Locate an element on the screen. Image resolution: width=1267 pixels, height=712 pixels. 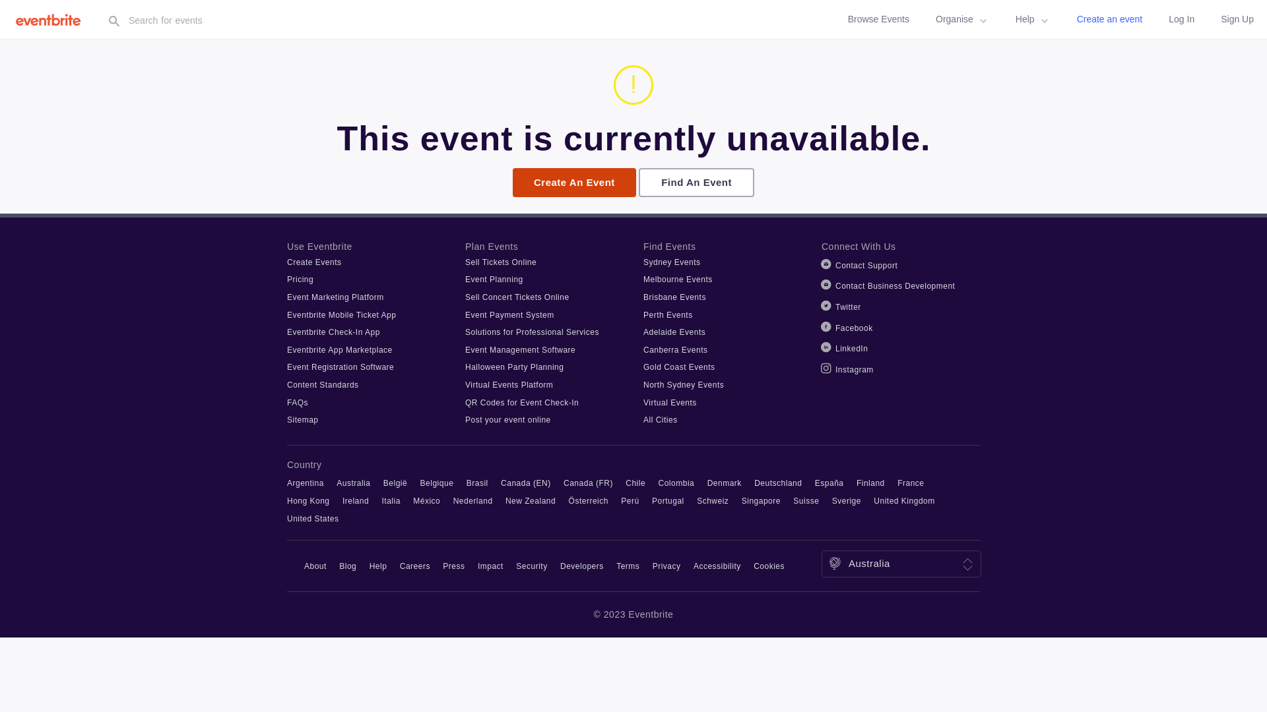
Sell Tickets Online is located at coordinates (501, 262).